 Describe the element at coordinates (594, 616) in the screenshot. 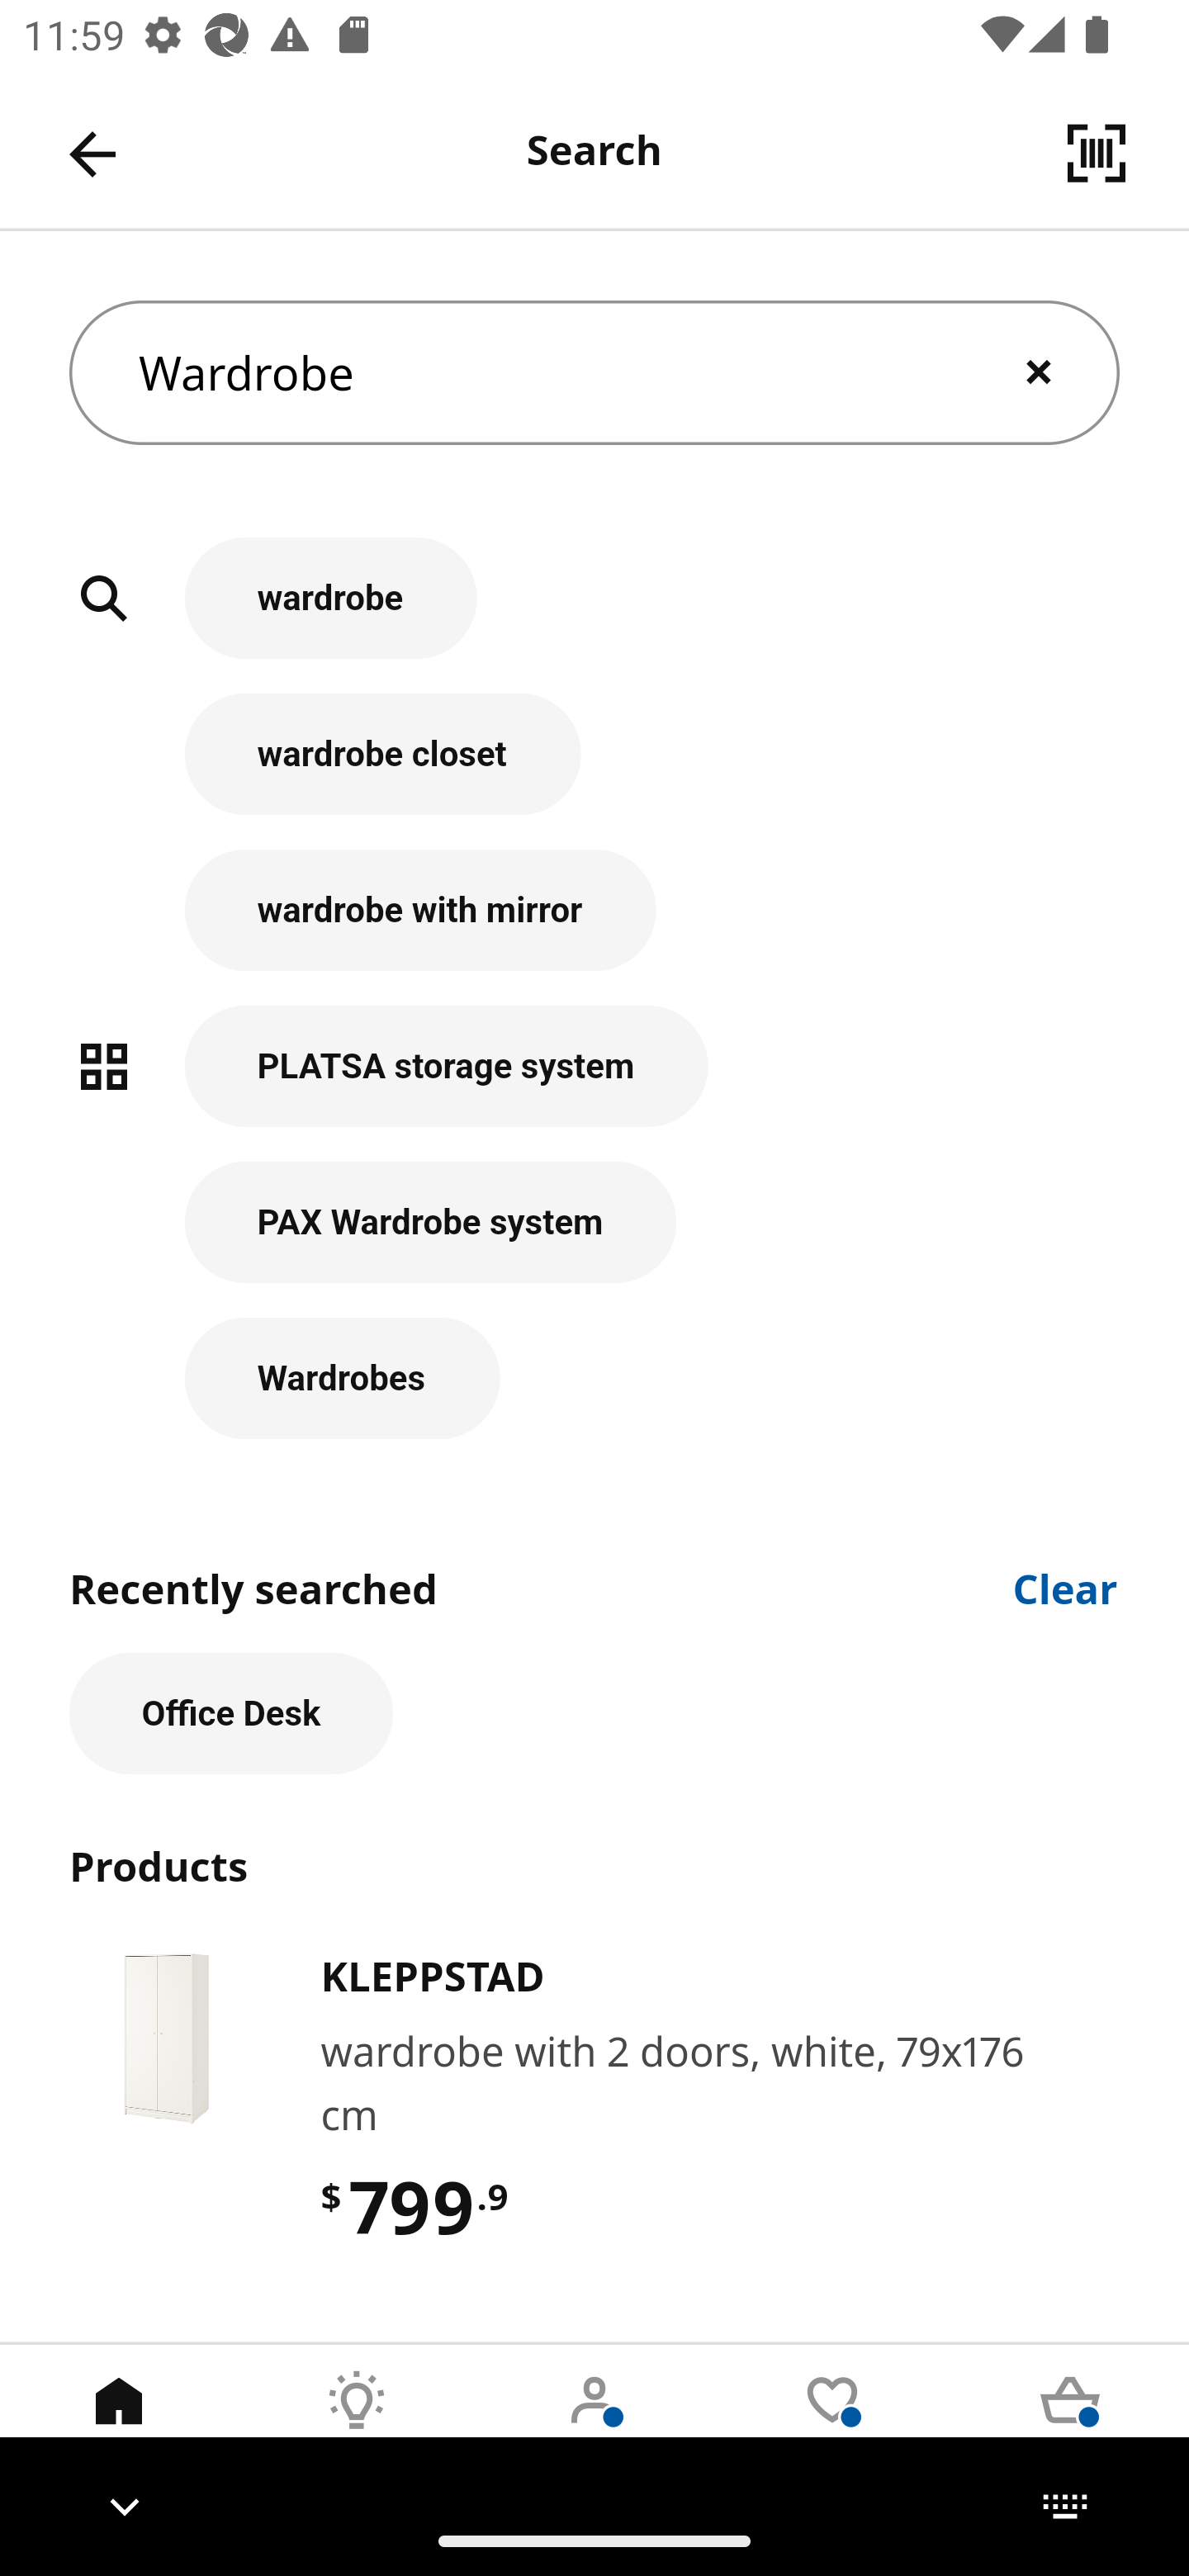

I see `wardrobe` at that location.